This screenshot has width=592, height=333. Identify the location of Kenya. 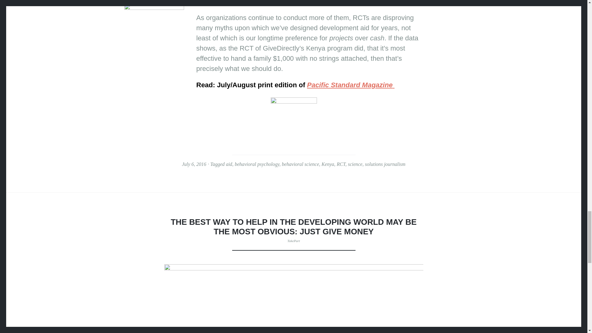
(328, 164).